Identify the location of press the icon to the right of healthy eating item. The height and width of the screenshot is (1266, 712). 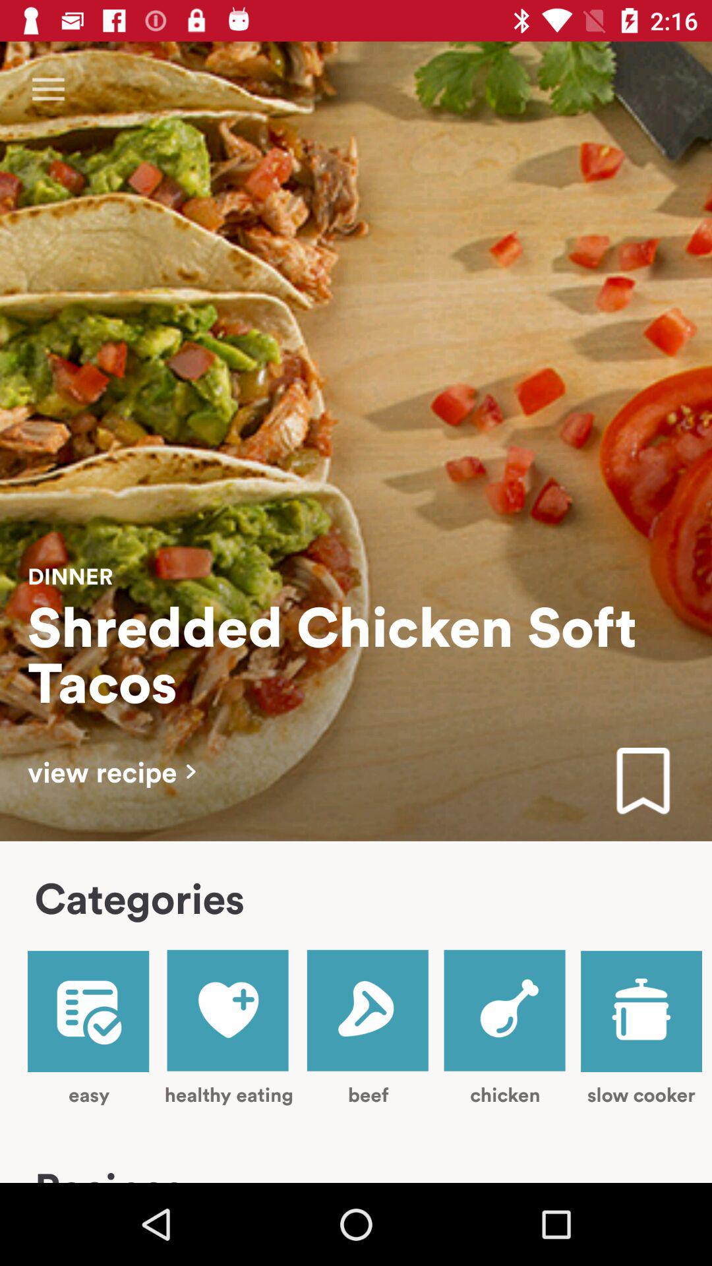
(368, 1027).